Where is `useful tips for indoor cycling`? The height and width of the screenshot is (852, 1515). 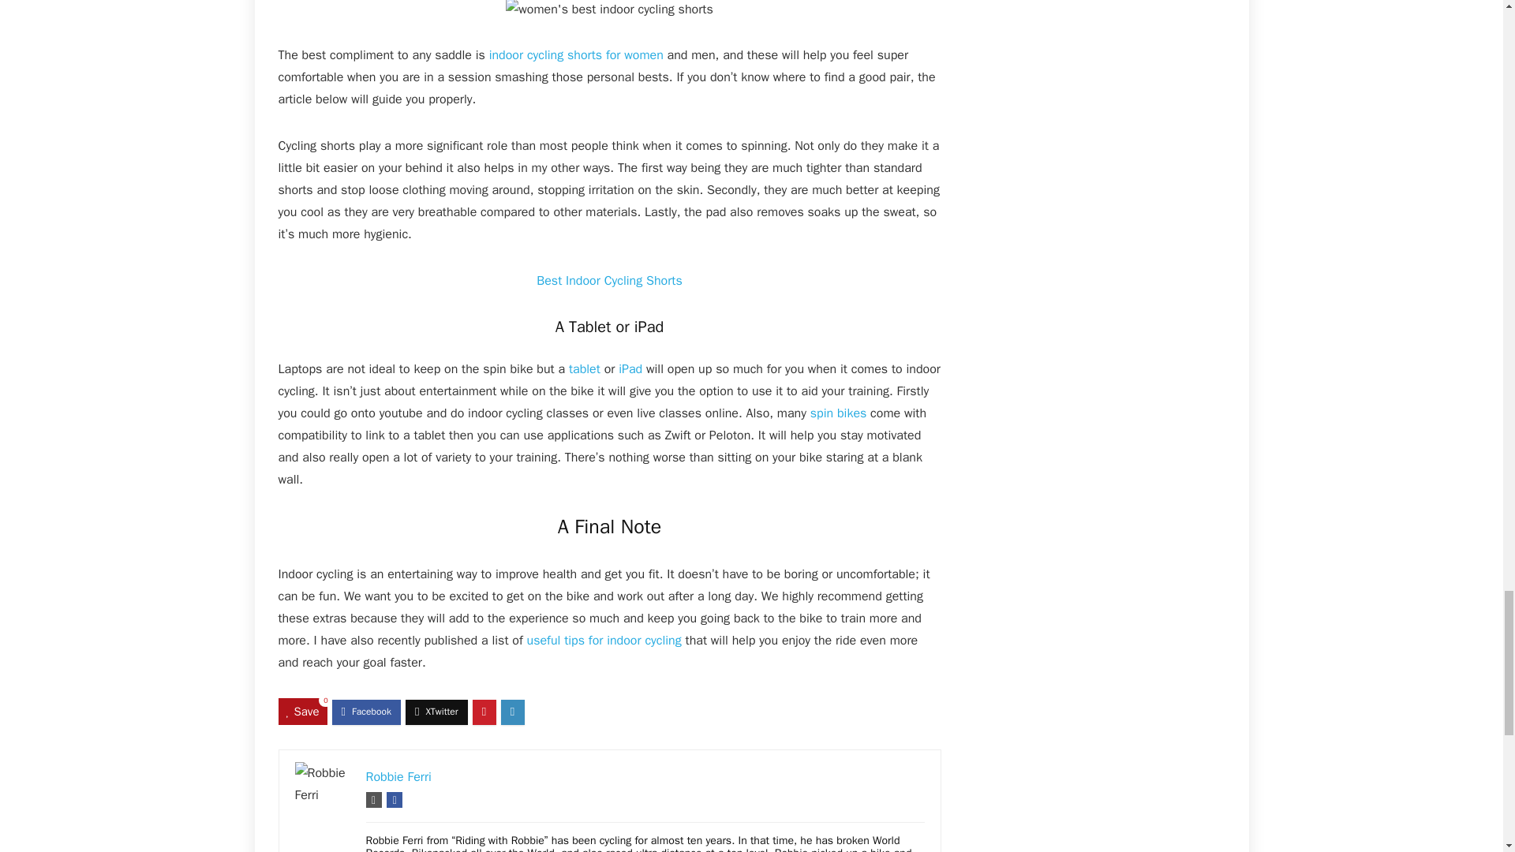
useful tips for indoor cycling is located at coordinates (604, 641).